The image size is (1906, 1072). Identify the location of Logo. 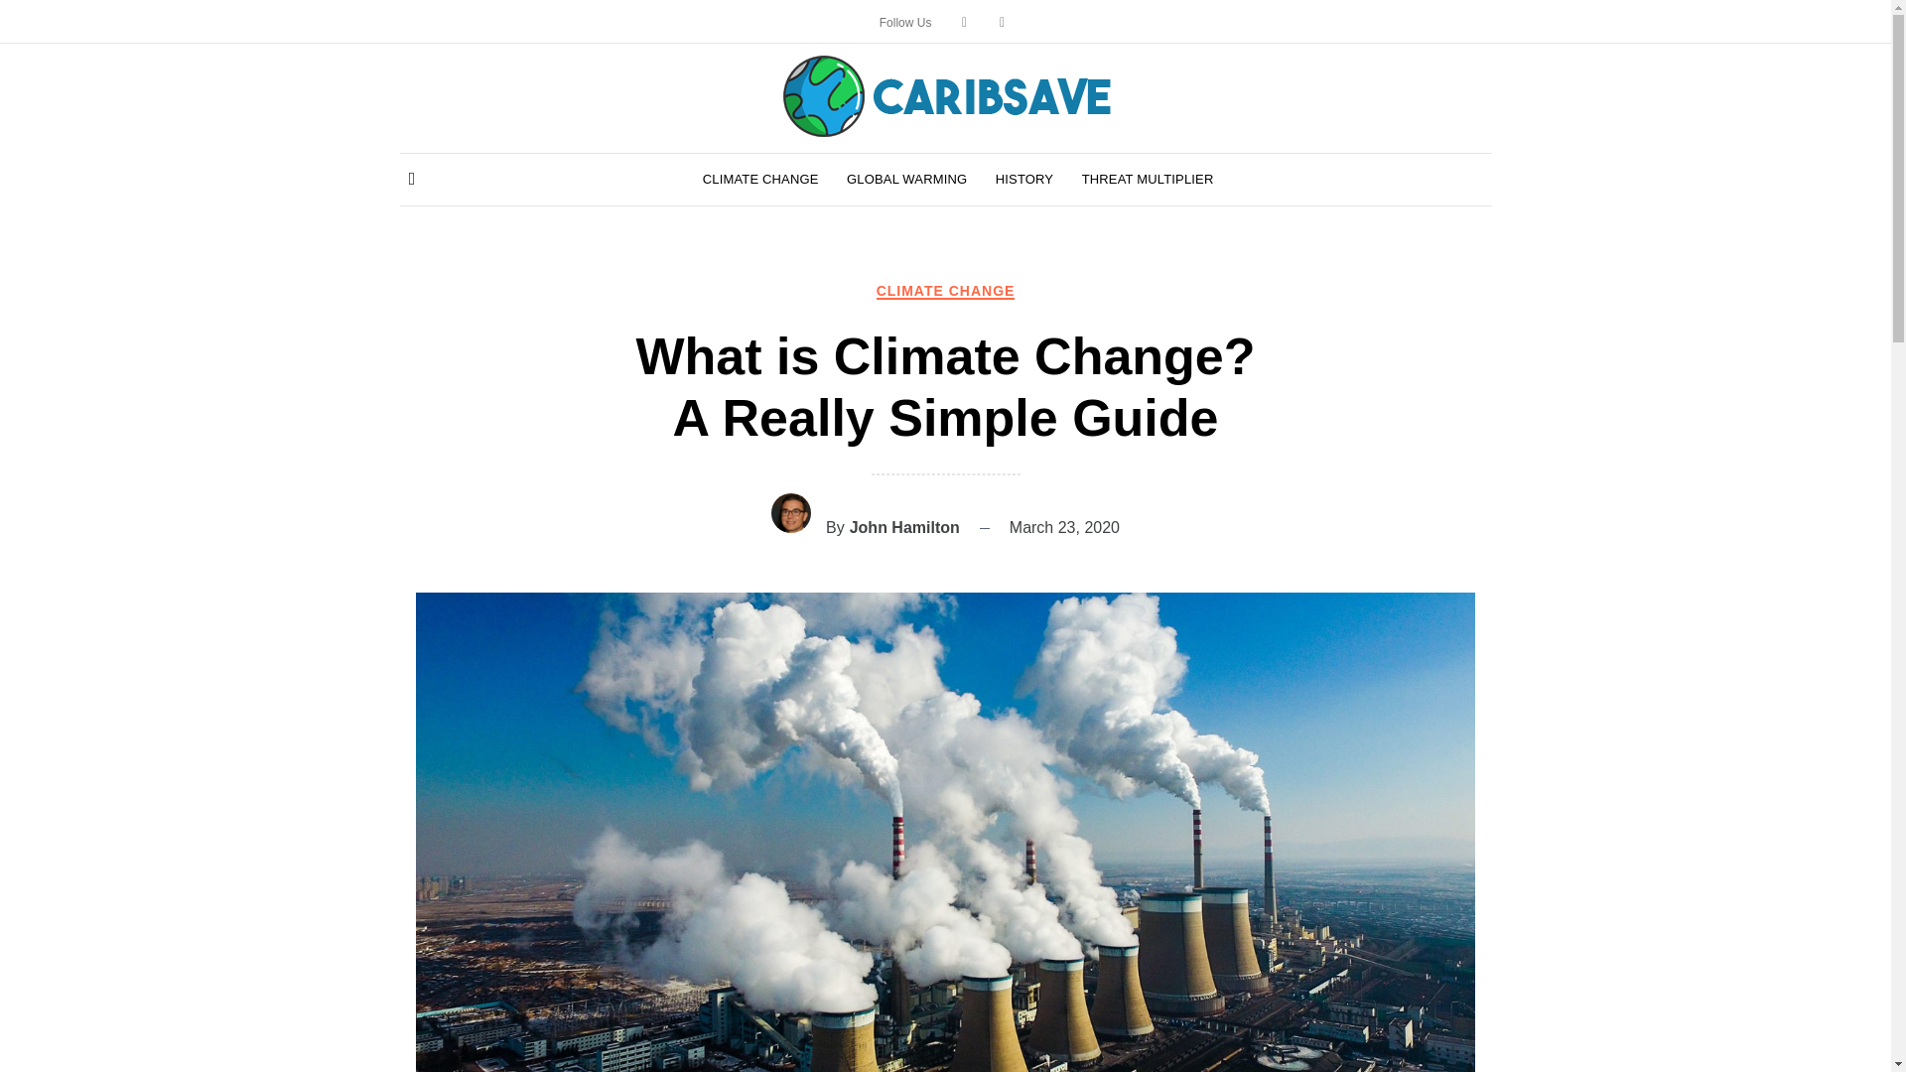
(945, 95).